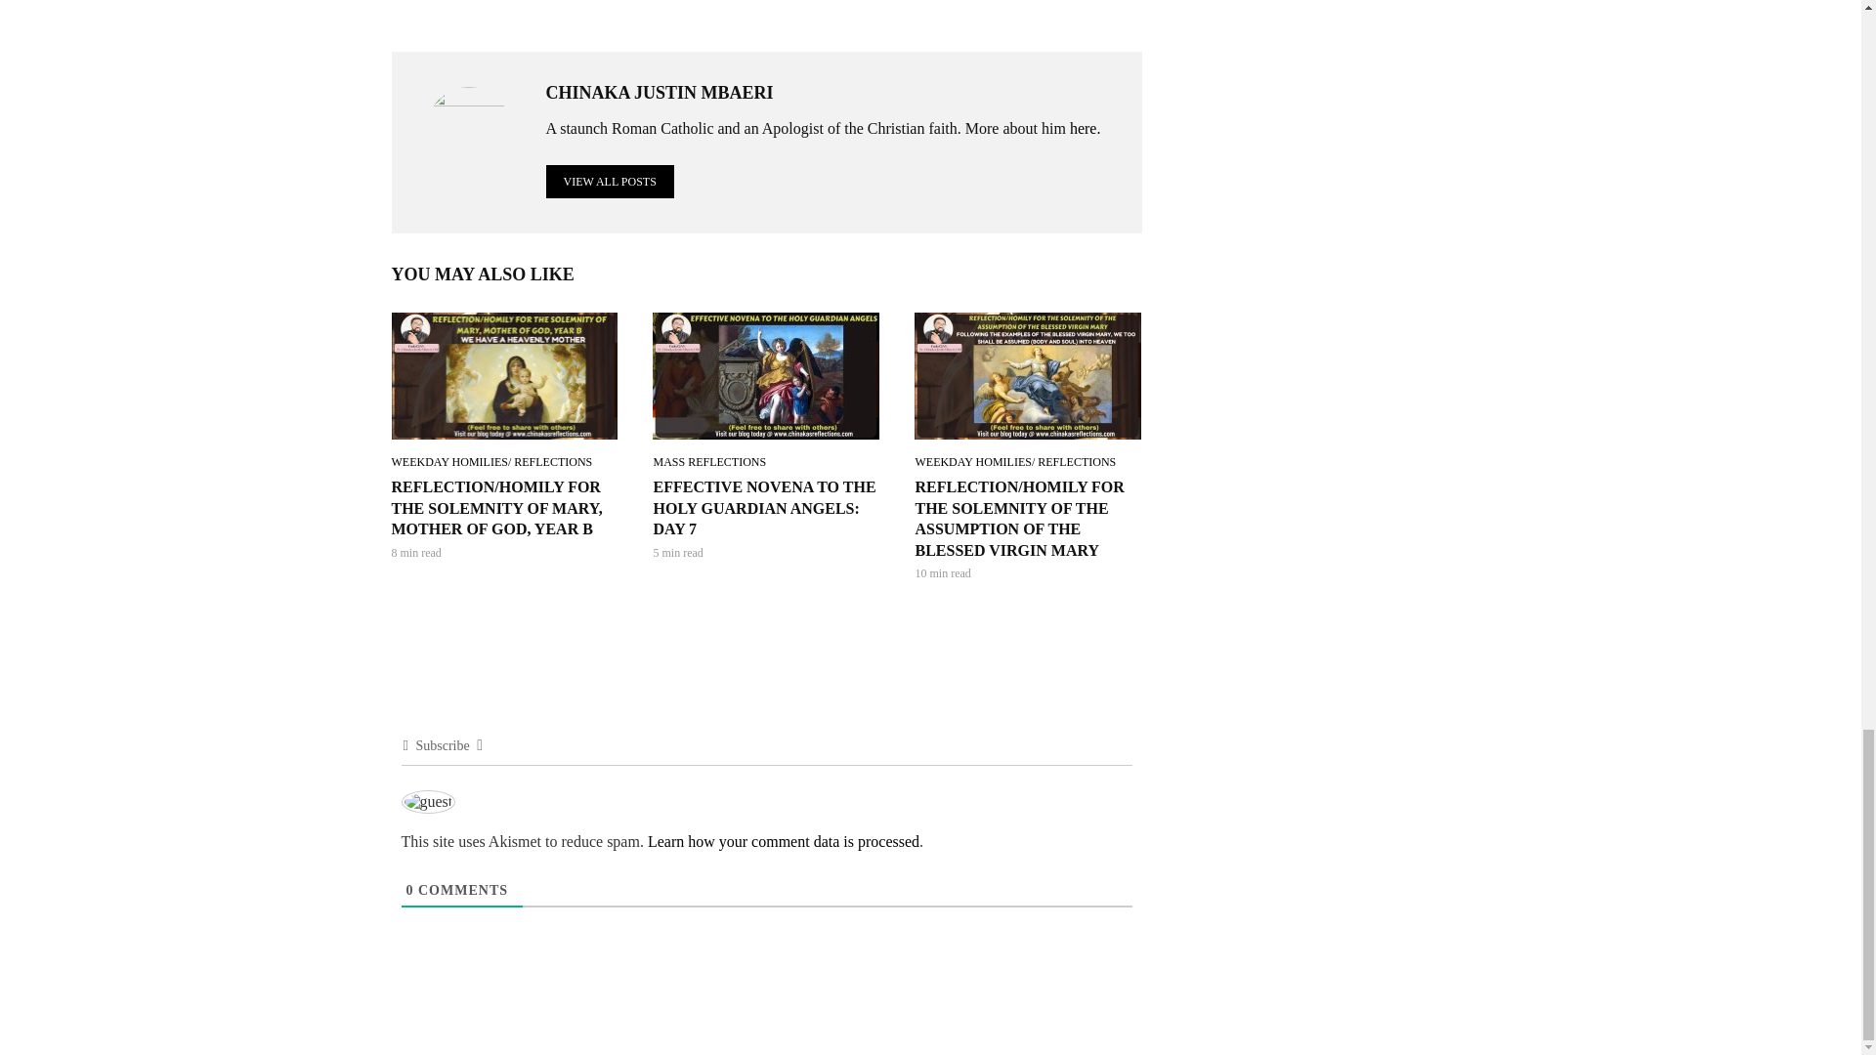 The width and height of the screenshot is (1876, 1055). Describe the element at coordinates (1085, 129) in the screenshot. I see `here.` at that location.